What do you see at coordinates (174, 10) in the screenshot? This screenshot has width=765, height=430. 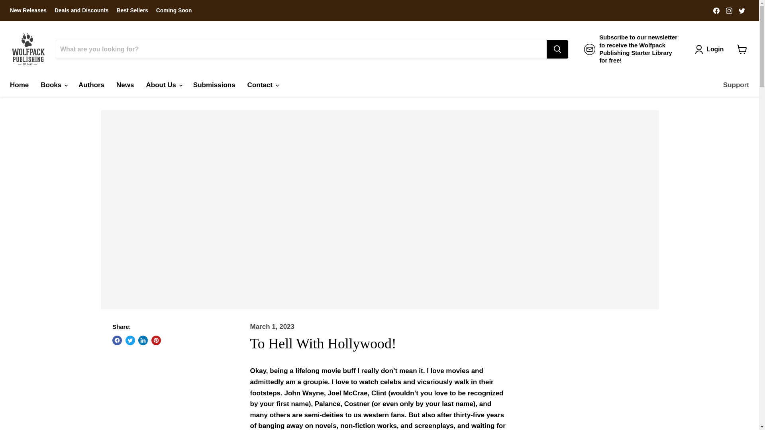 I see `Coming Soon` at bounding box center [174, 10].